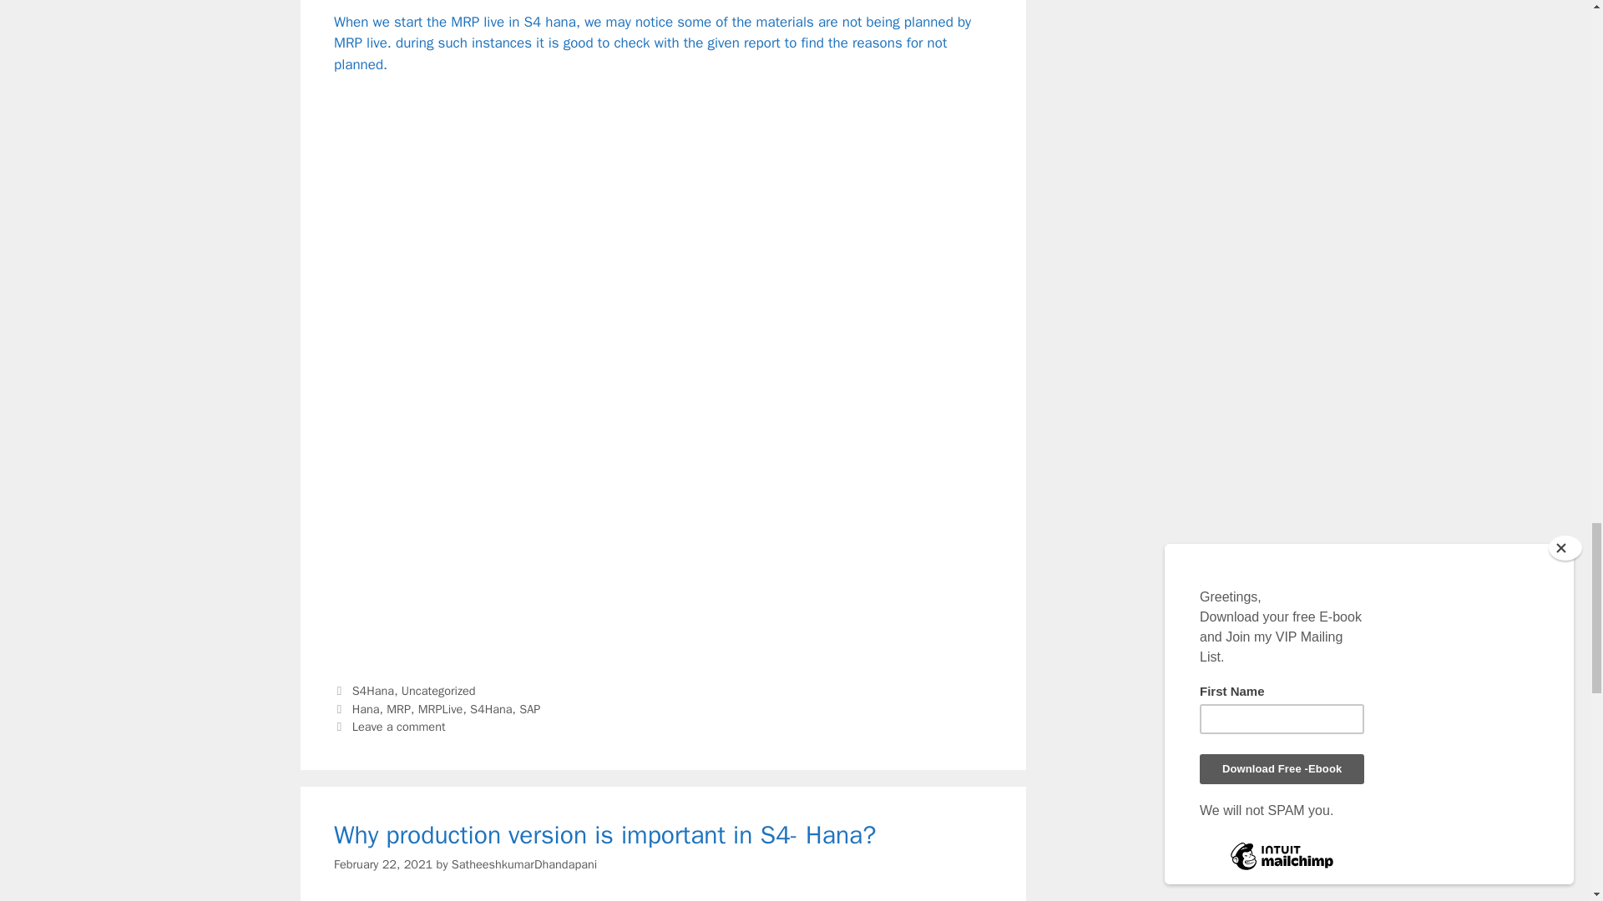 The width and height of the screenshot is (1603, 901). I want to click on Why production version is important in S4- Hana?, so click(604, 834).